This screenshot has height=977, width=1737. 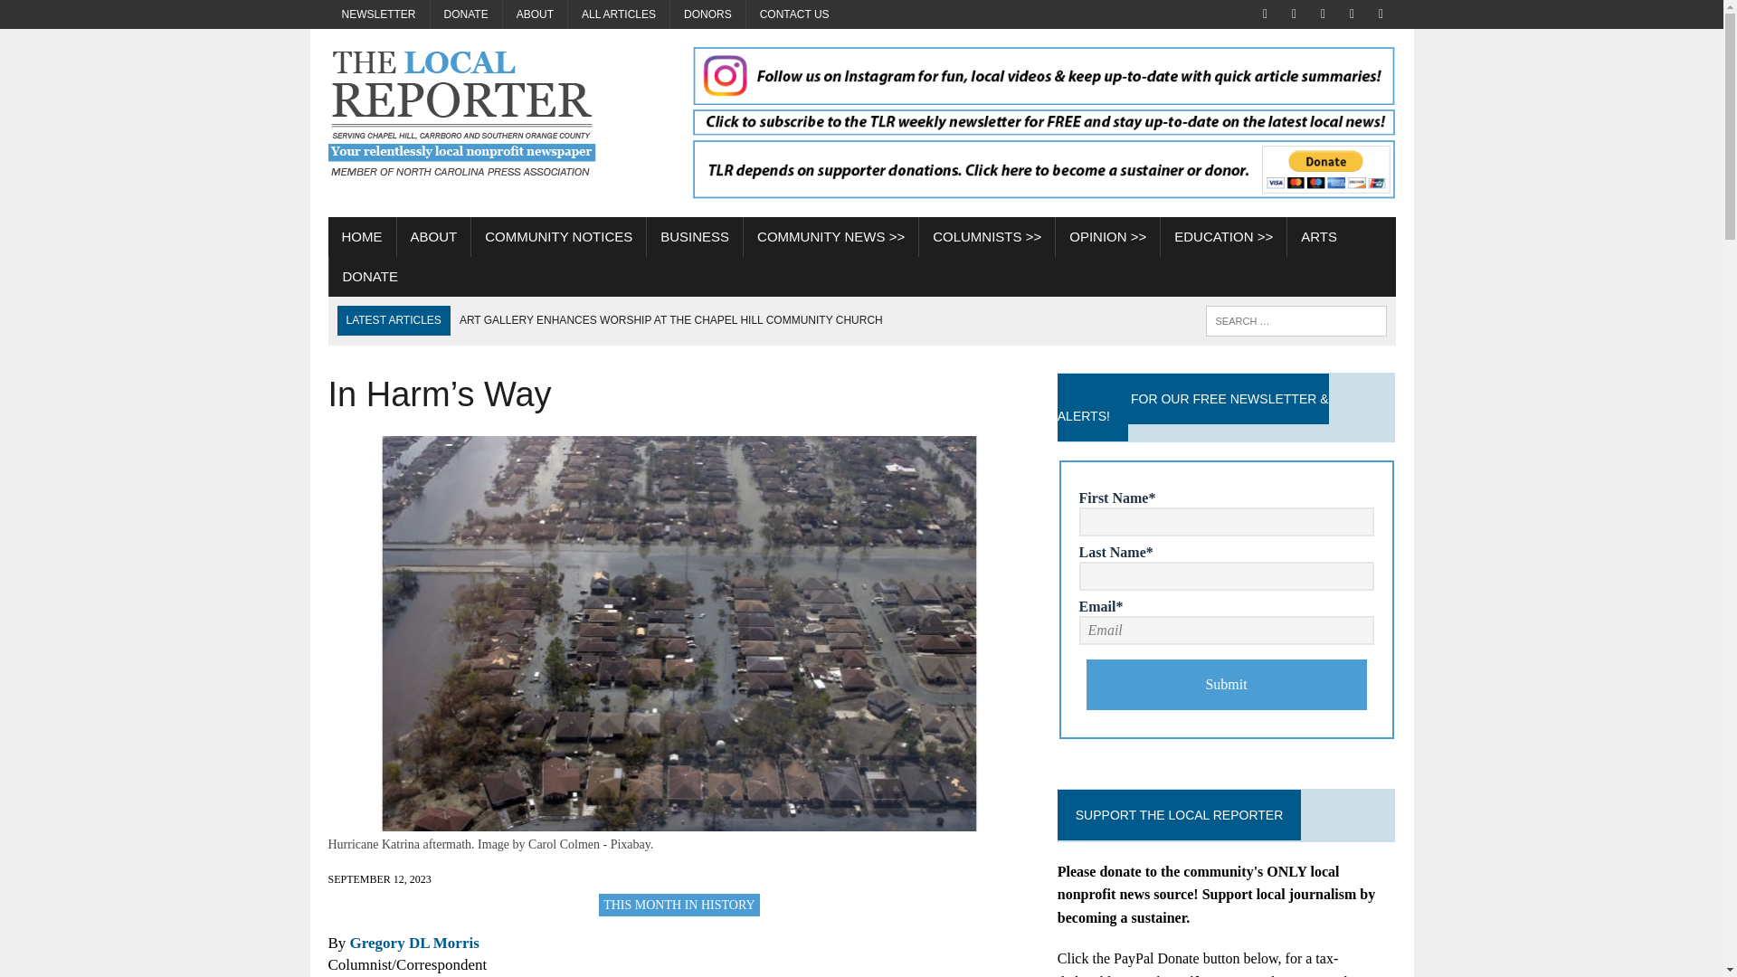 What do you see at coordinates (794, 14) in the screenshot?
I see `CONTACT US` at bounding box center [794, 14].